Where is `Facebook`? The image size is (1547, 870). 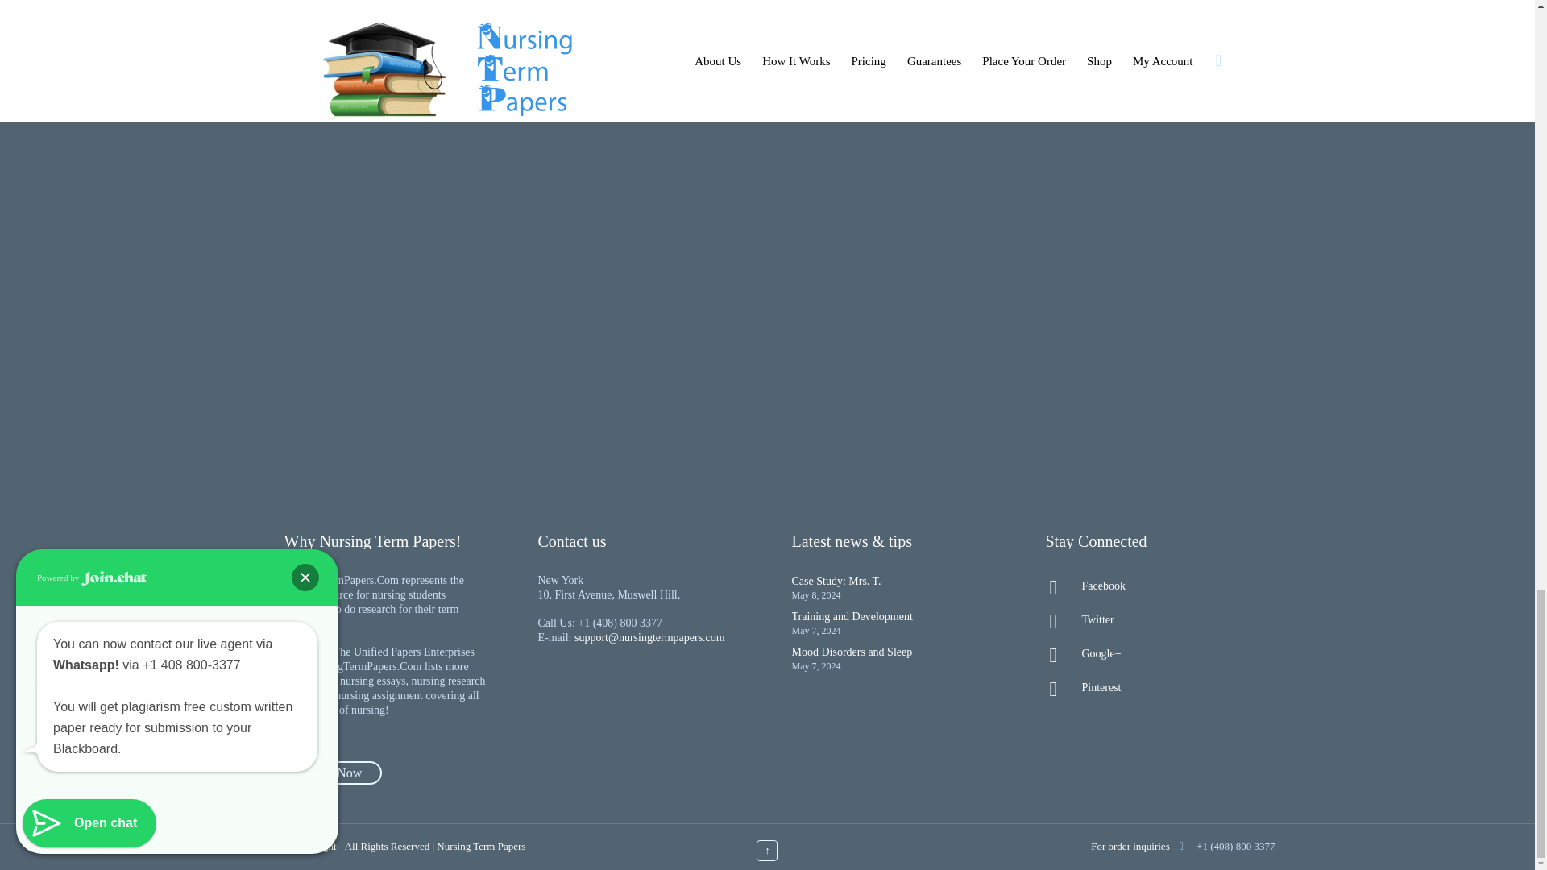 Facebook is located at coordinates (1147, 586).